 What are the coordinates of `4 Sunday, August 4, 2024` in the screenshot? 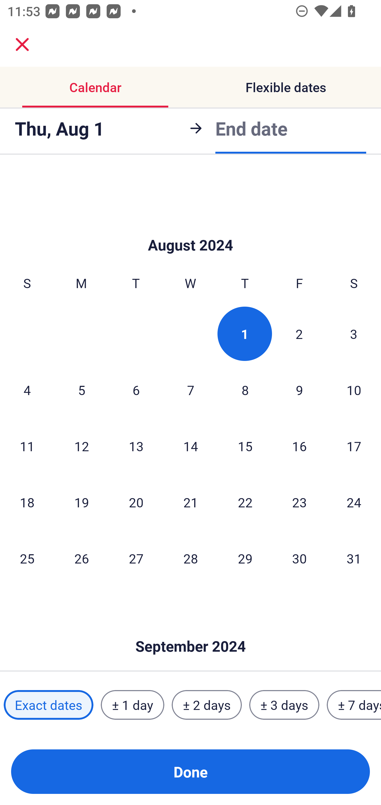 It's located at (27, 390).